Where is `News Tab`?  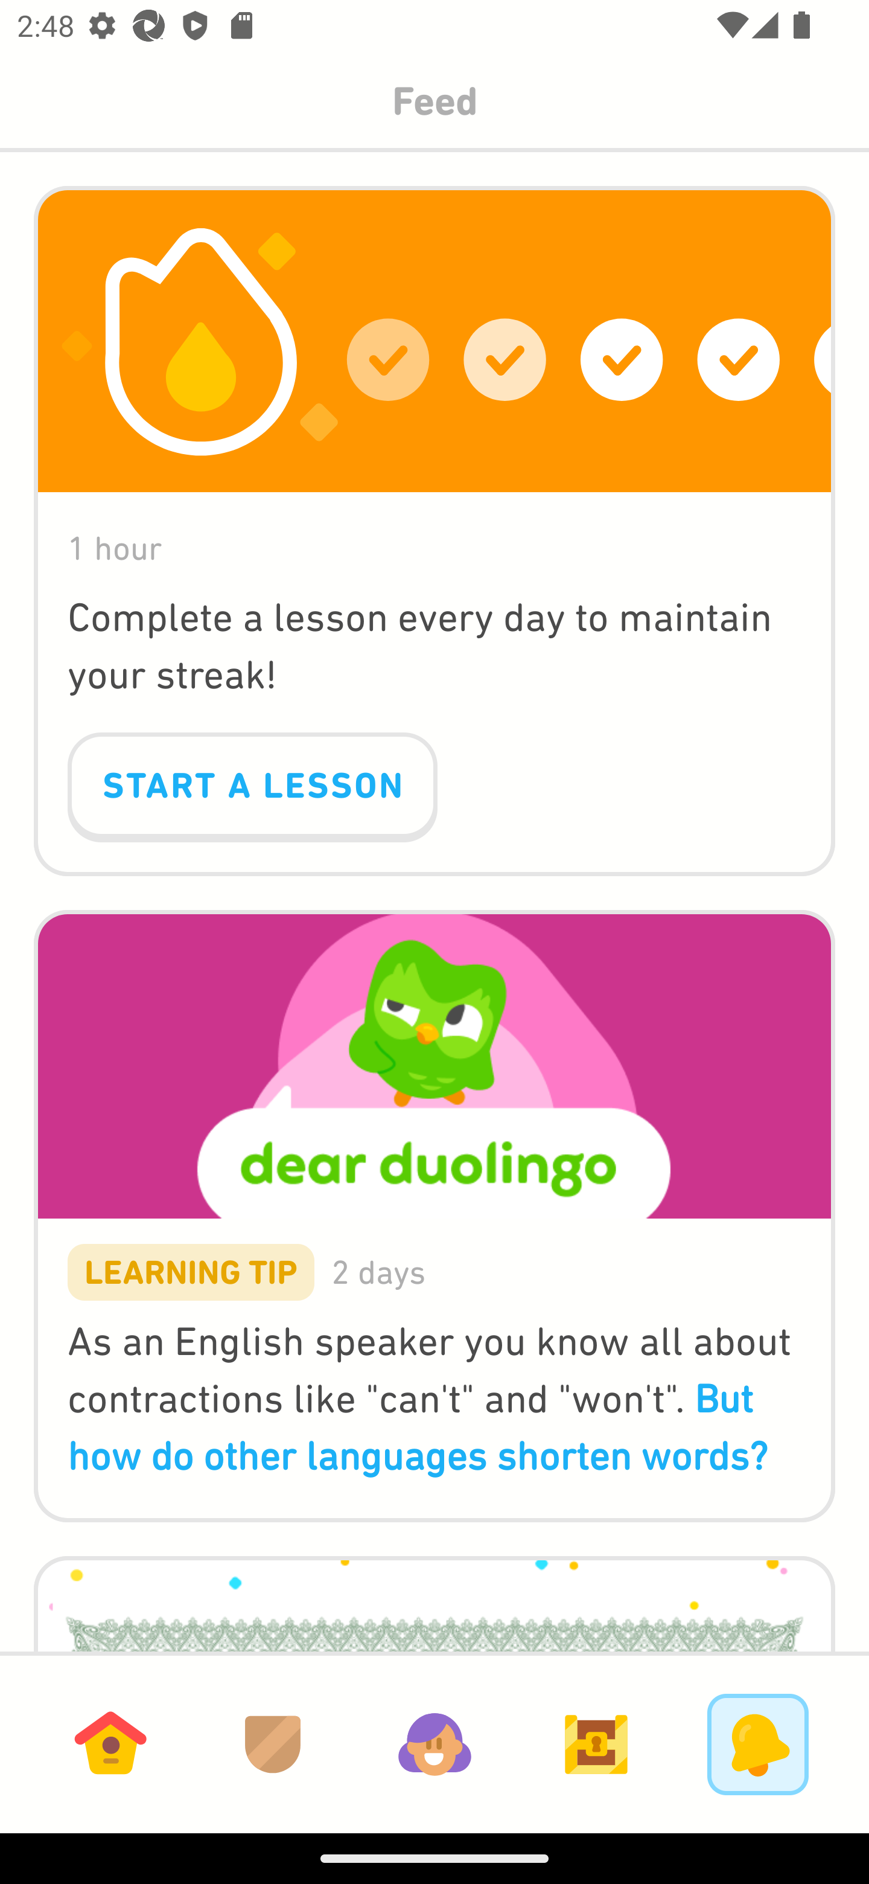 News Tab is located at coordinates (758, 1744).